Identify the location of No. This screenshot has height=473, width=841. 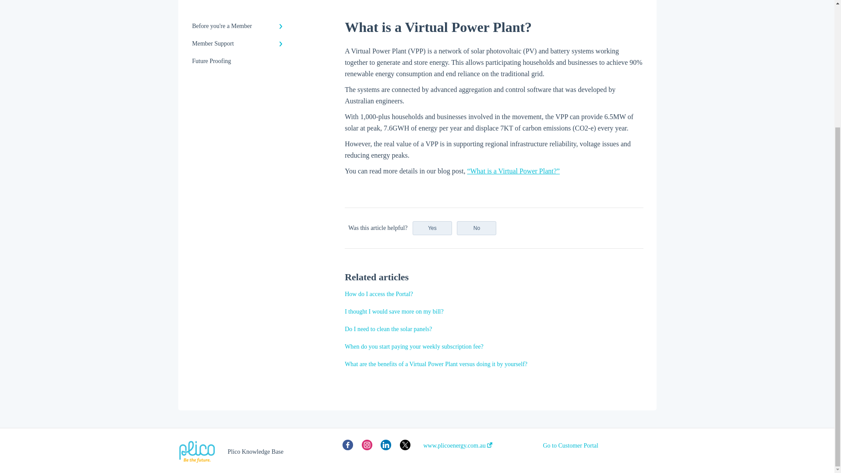
(476, 228).